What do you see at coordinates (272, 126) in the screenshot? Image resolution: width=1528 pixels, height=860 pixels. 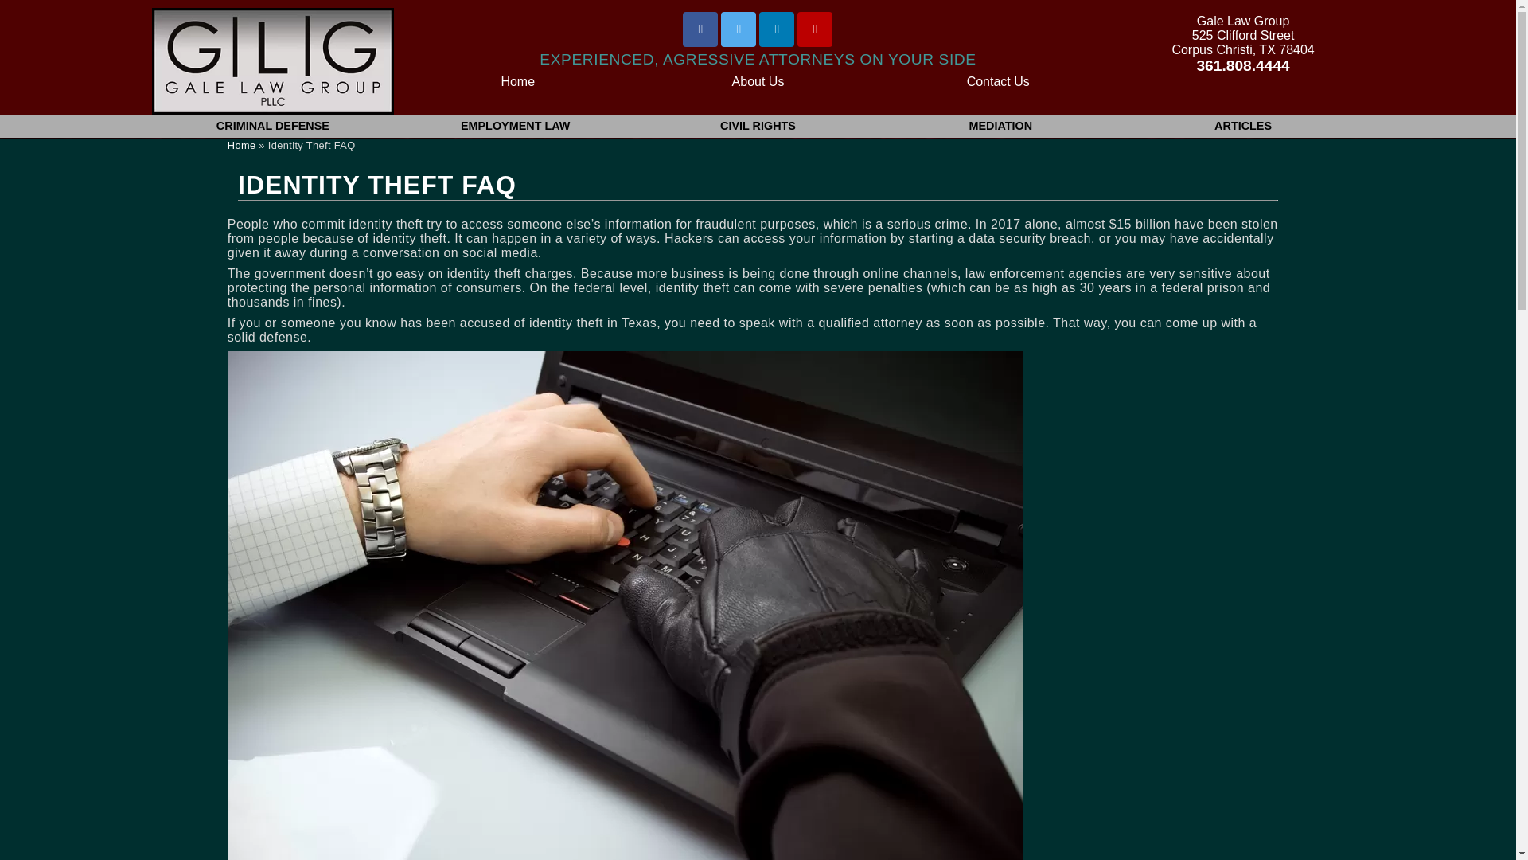 I see `CRIMINAL DEFENSE` at bounding box center [272, 126].